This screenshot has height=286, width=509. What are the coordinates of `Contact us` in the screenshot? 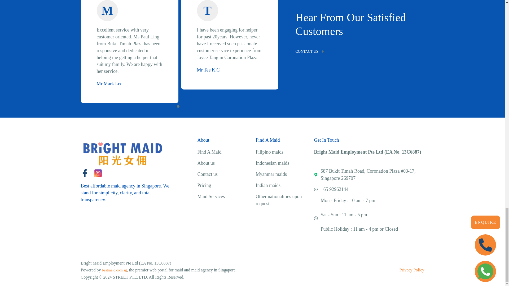 It's located at (207, 174).